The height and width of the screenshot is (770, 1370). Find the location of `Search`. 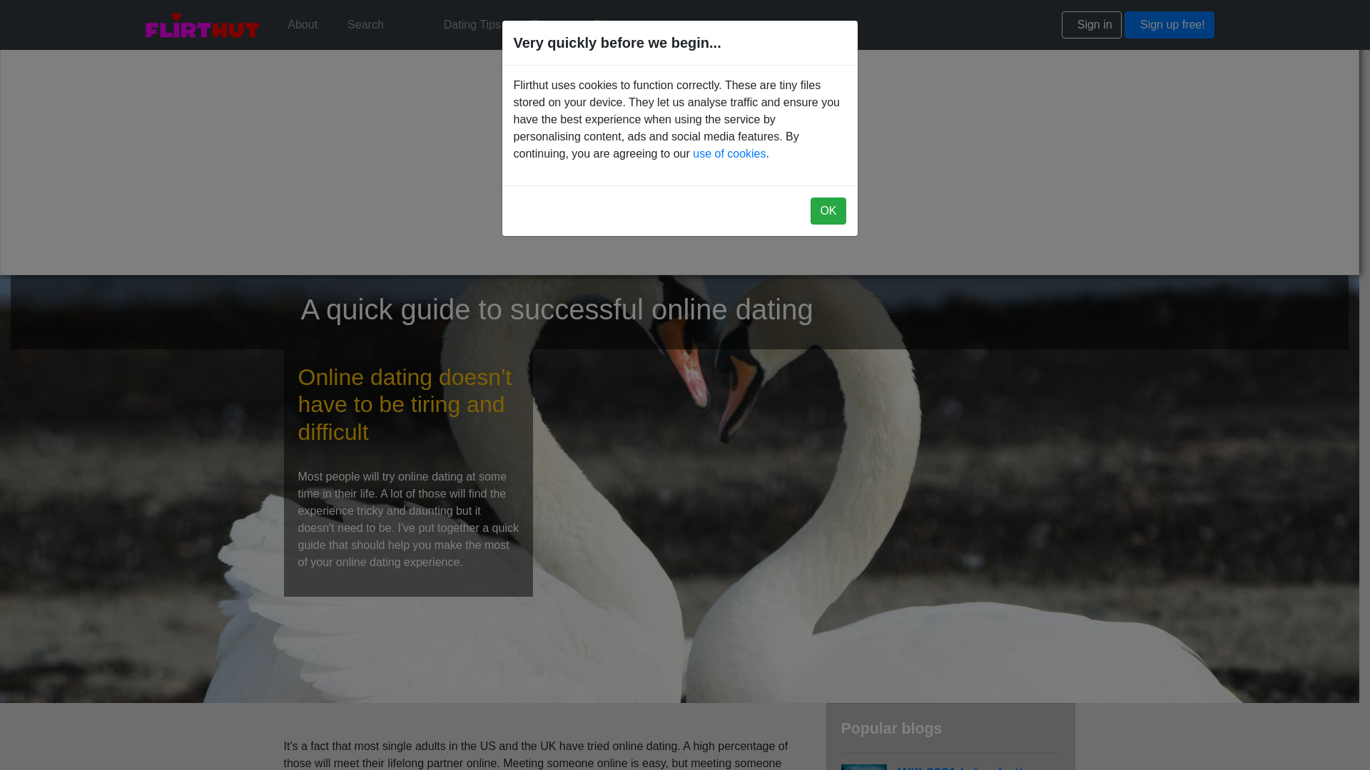

Search is located at coordinates (365, 25).